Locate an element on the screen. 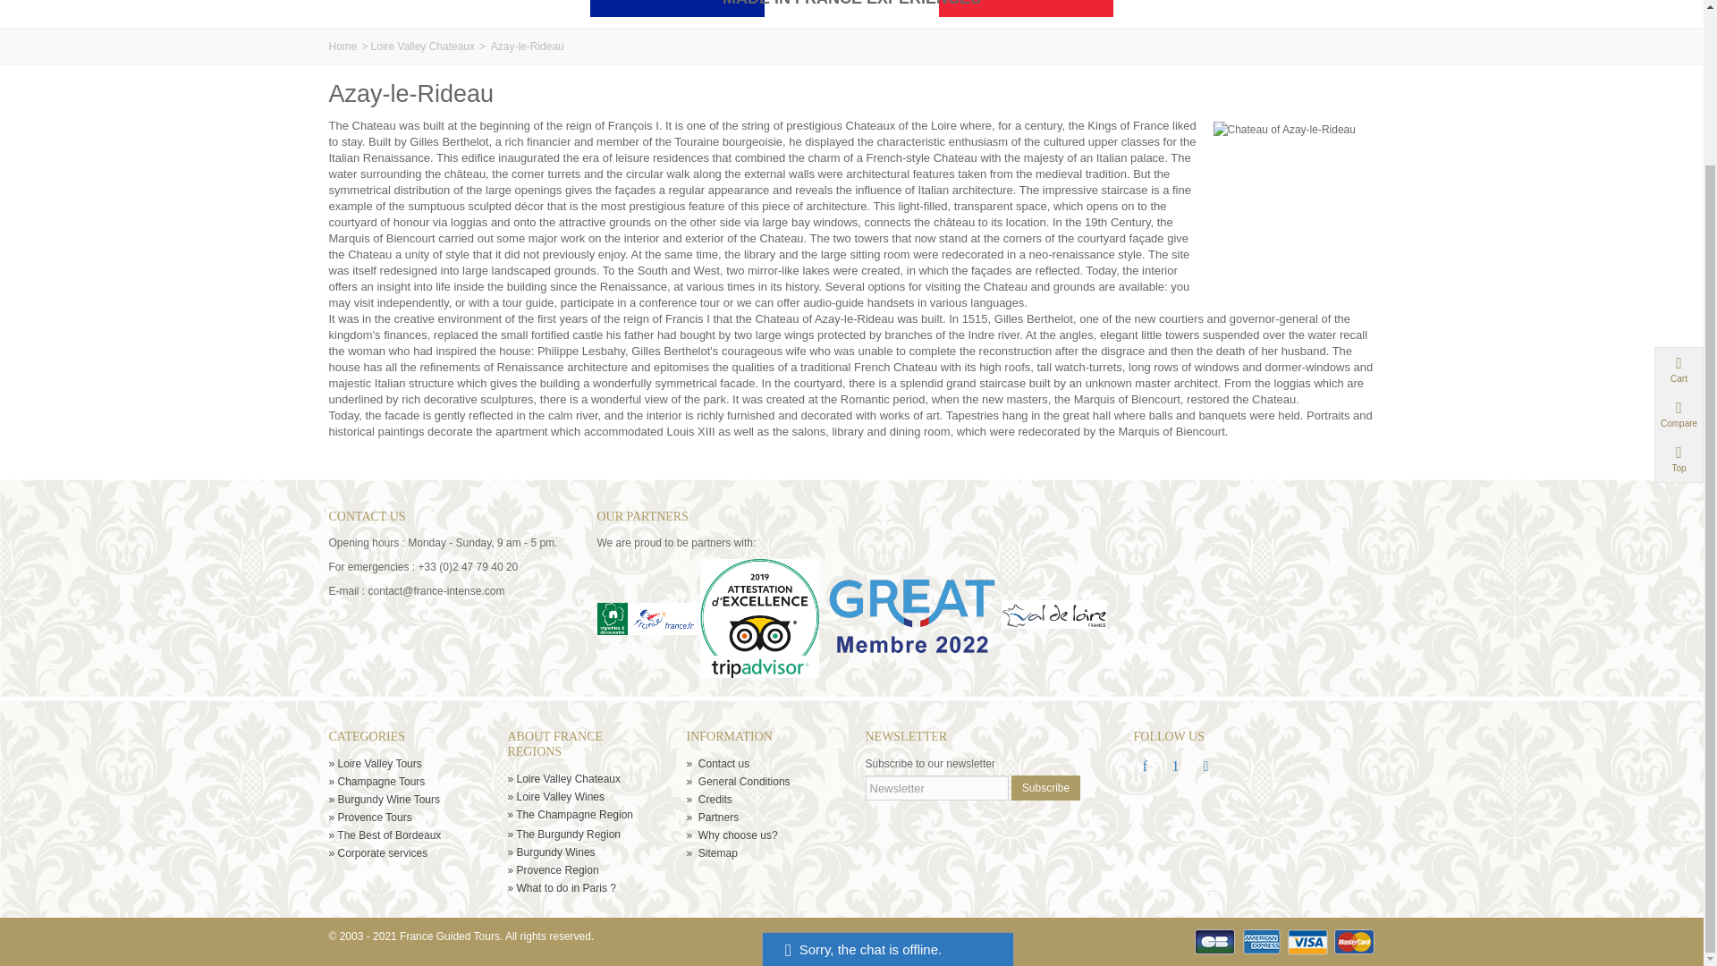  A propos is located at coordinates (583, 826).